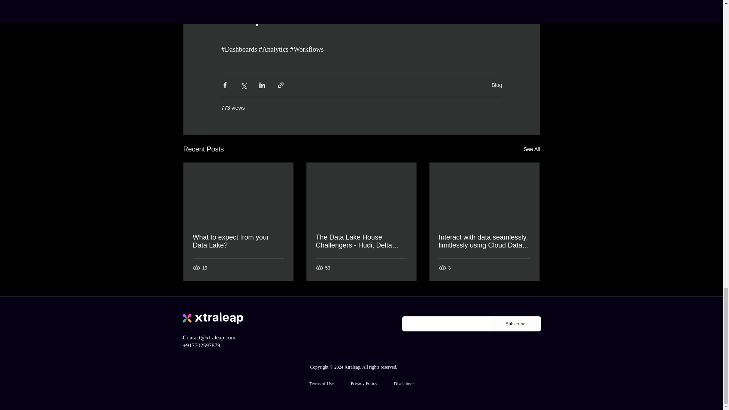 This screenshot has width=729, height=410. I want to click on Blog, so click(497, 85).